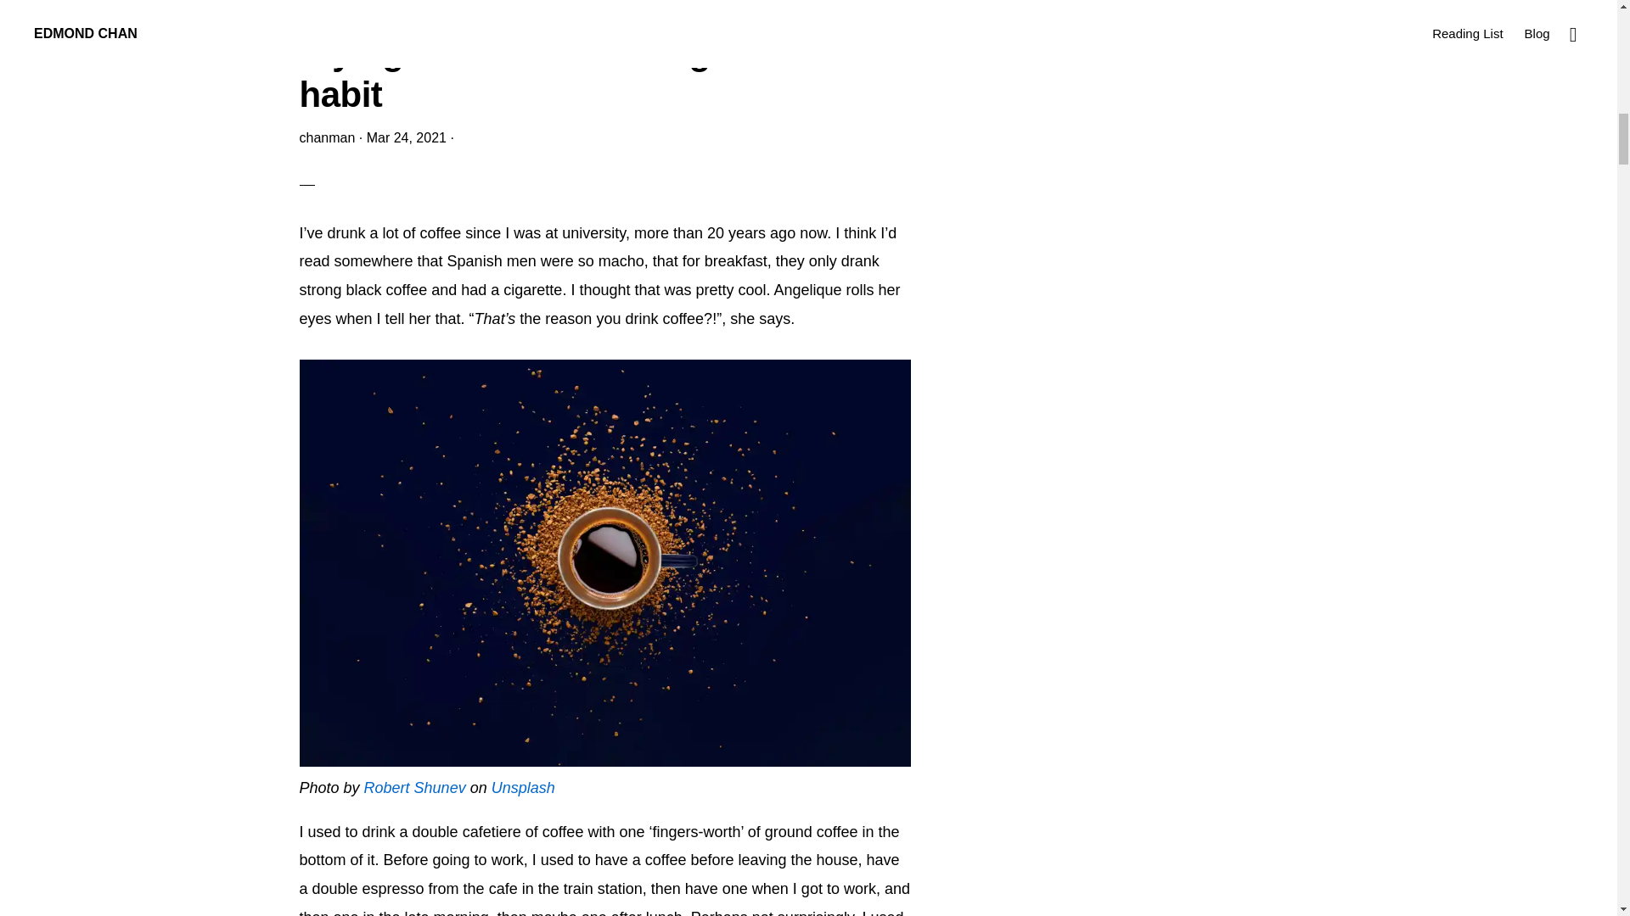 This screenshot has height=916, width=1630. Describe the element at coordinates (574, 73) in the screenshot. I see `Trying to break a lifelong caffeine habit` at that location.